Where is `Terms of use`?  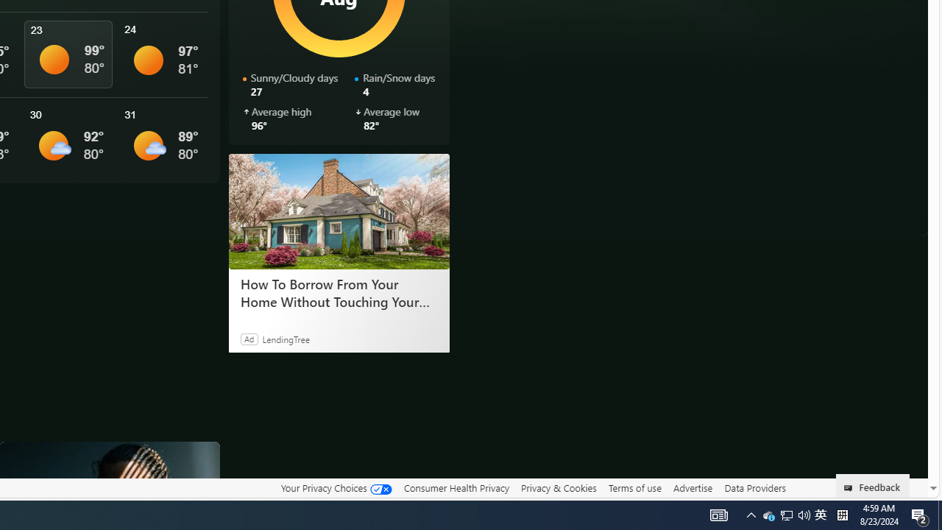
Terms of use is located at coordinates (634, 488).